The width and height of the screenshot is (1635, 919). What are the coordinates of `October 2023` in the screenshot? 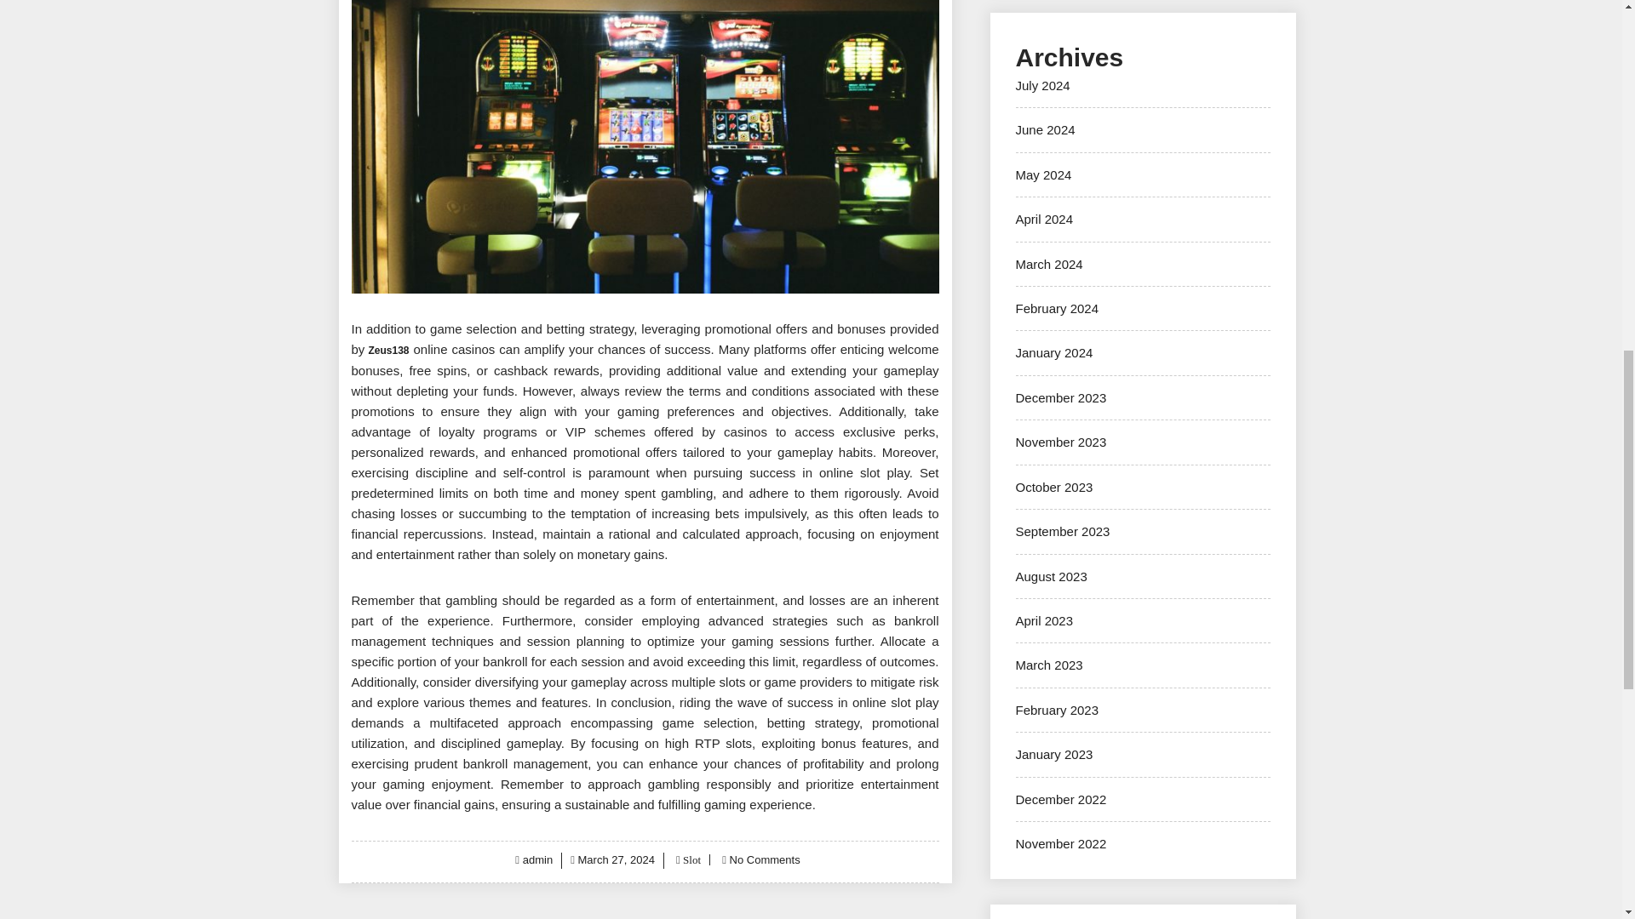 It's located at (1053, 487).